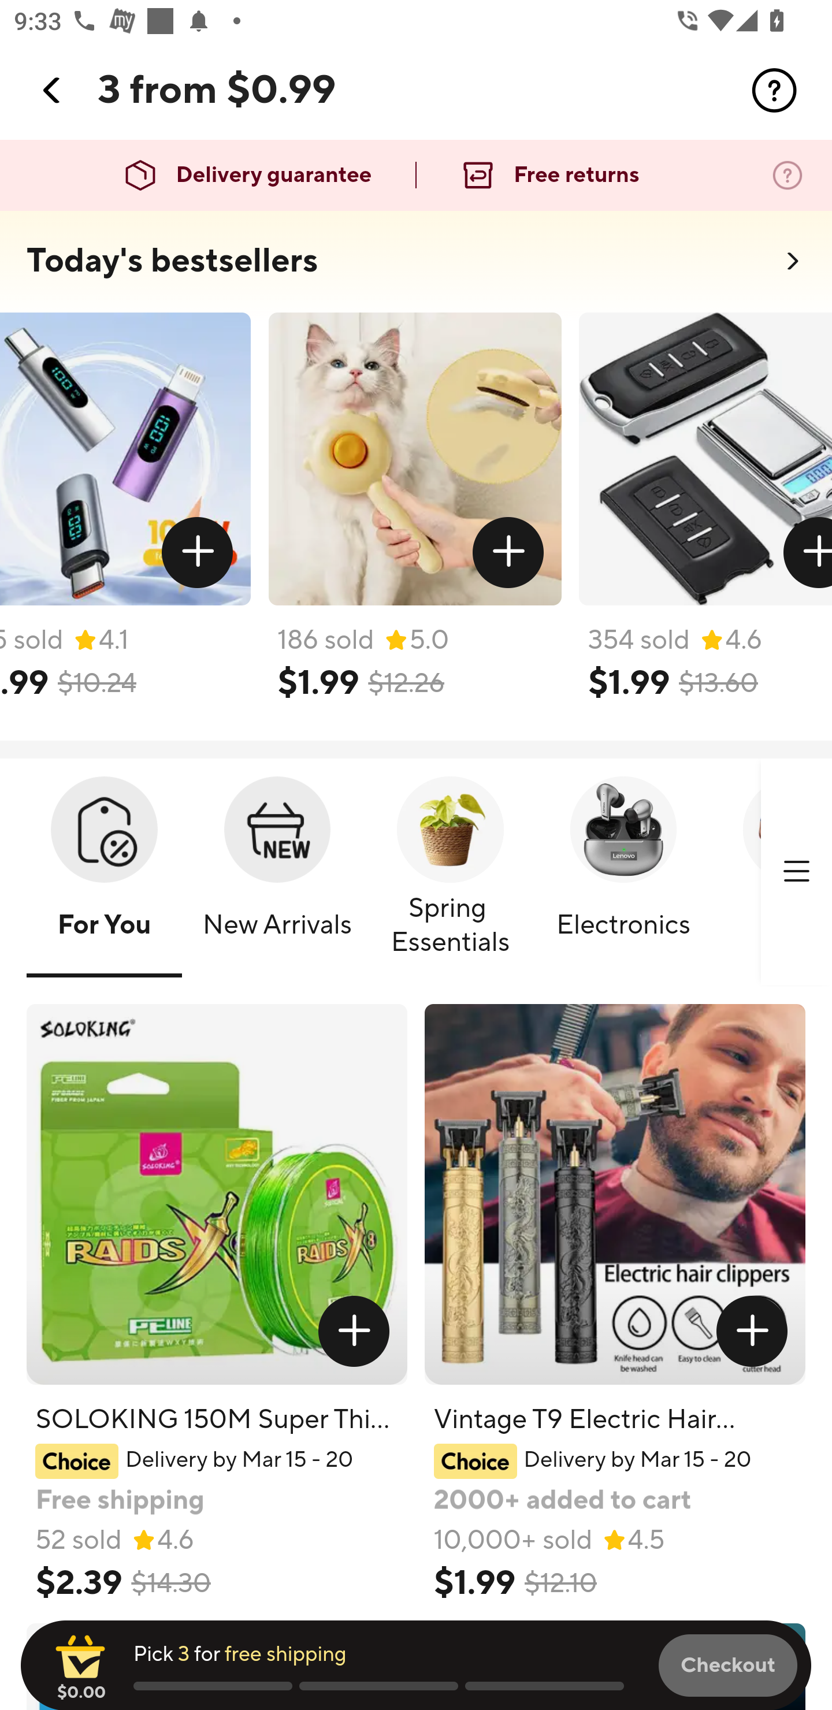 The width and height of the screenshot is (832, 1710). What do you see at coordinates (807, 553) in the screenshot?
I see `` at bounding box center [807, 553].